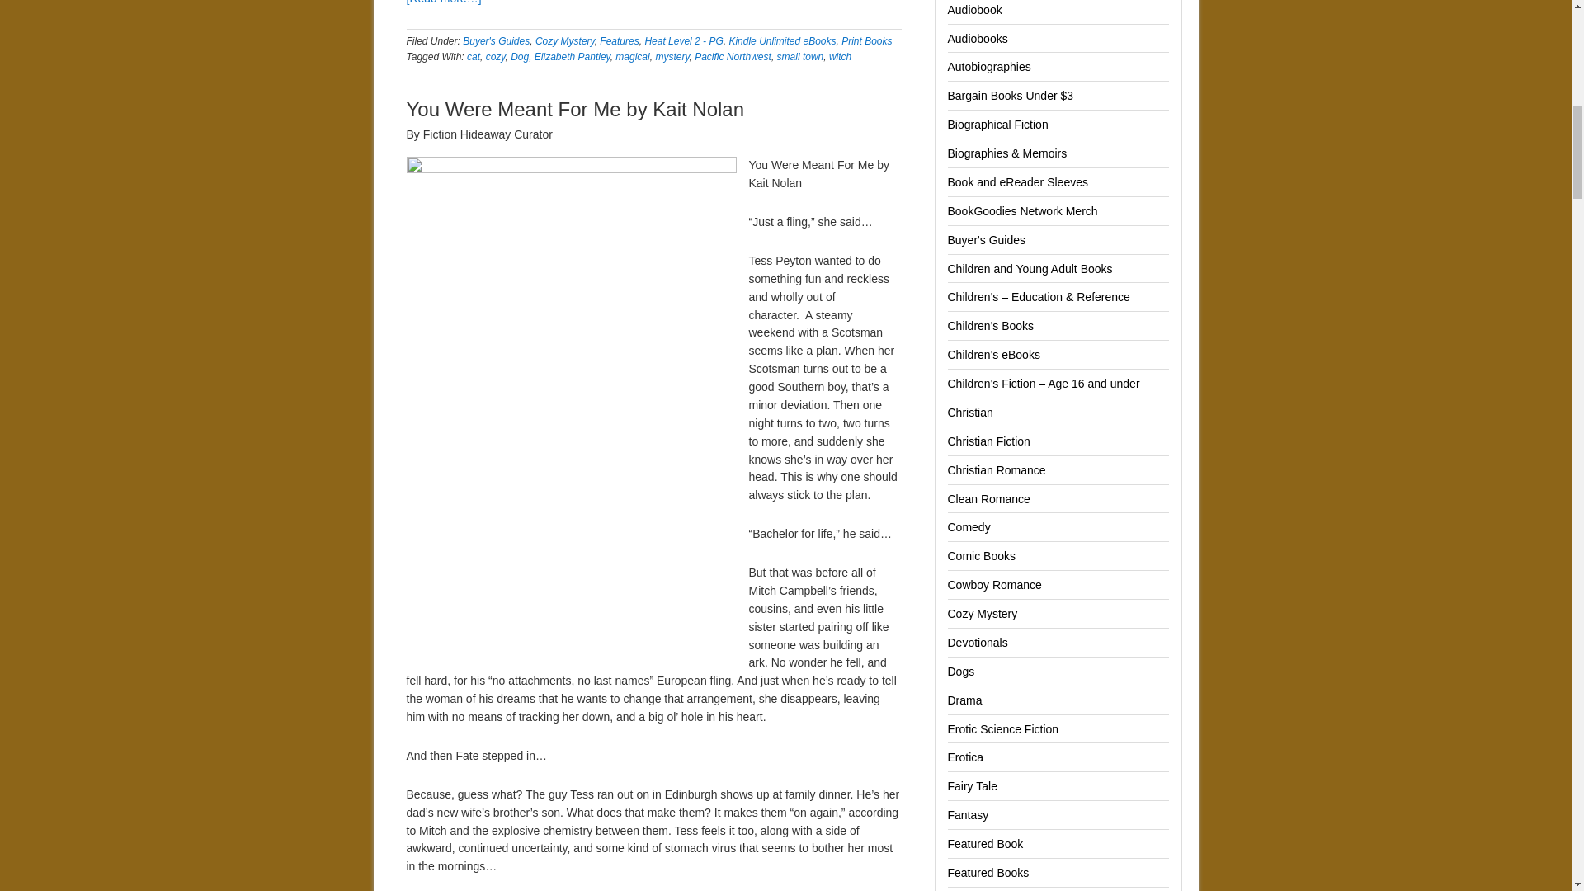 The width and height of the screenshot is (1584, 891). What do you see at coordinates (564, 41) in the screenshot?
I see `Cozy Mystery` at bounding box center [564, 41].